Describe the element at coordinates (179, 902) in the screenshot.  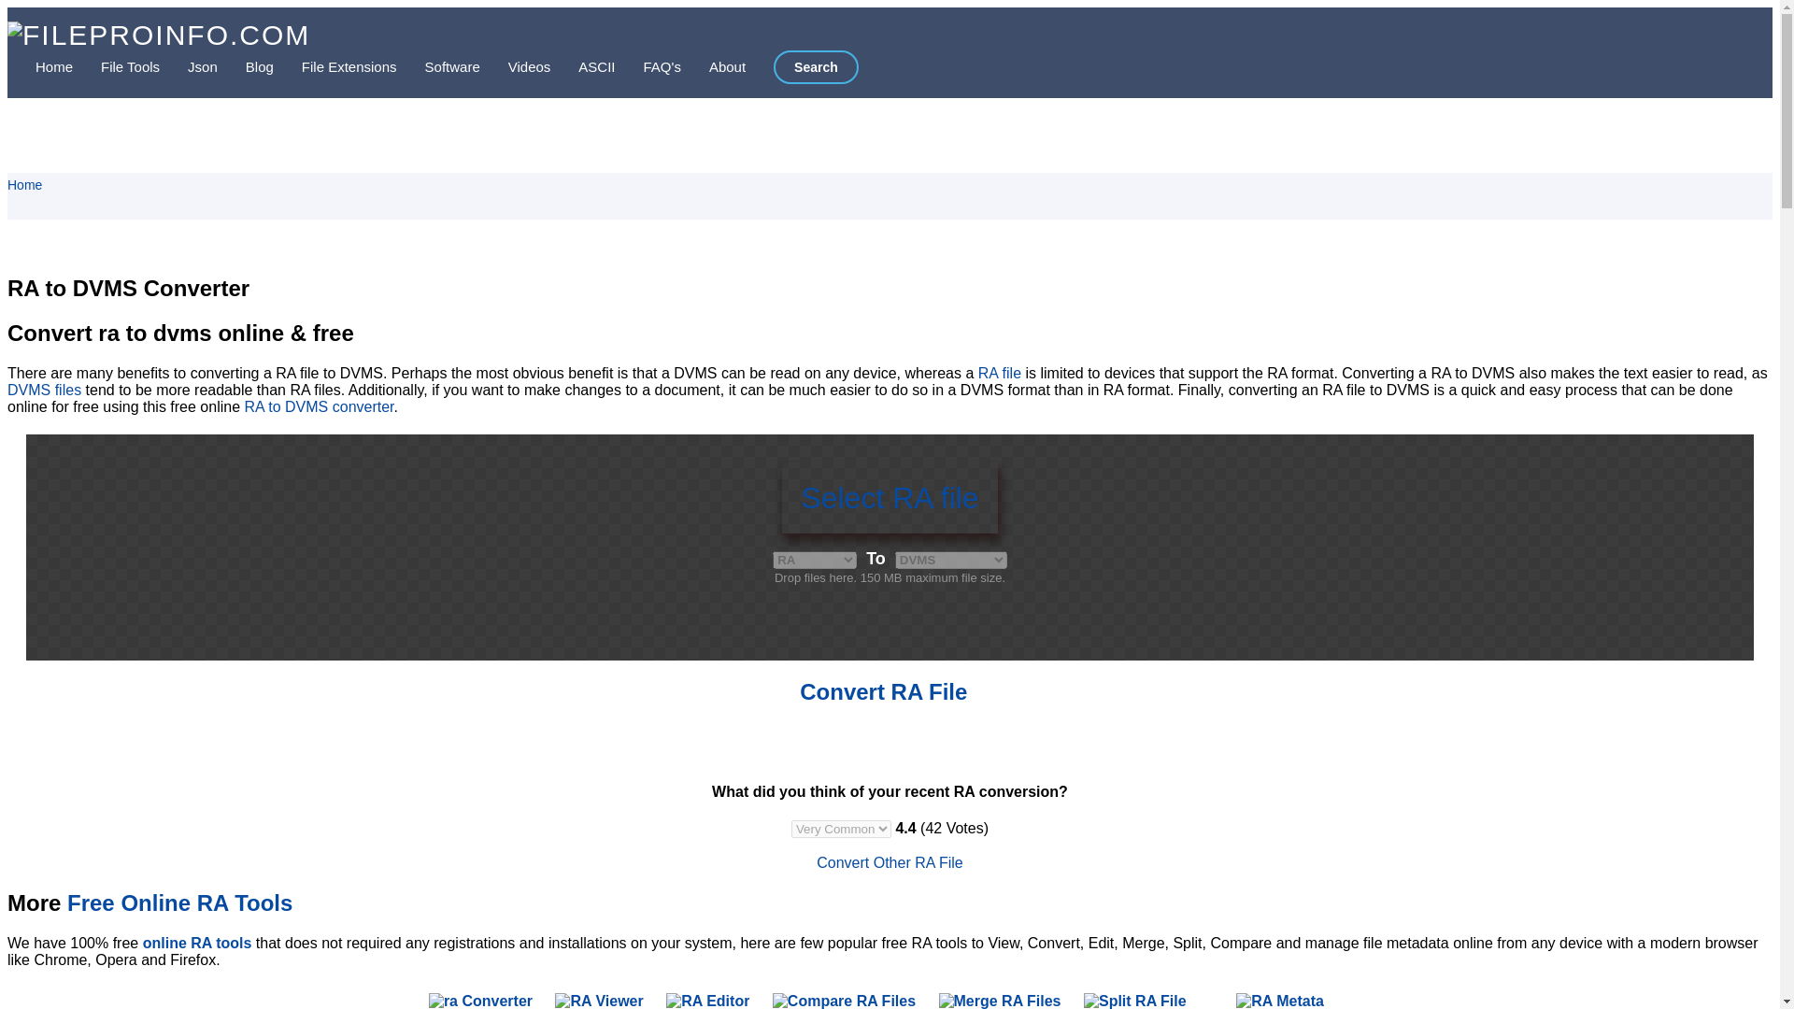
I see `free online ra tools` at that location.